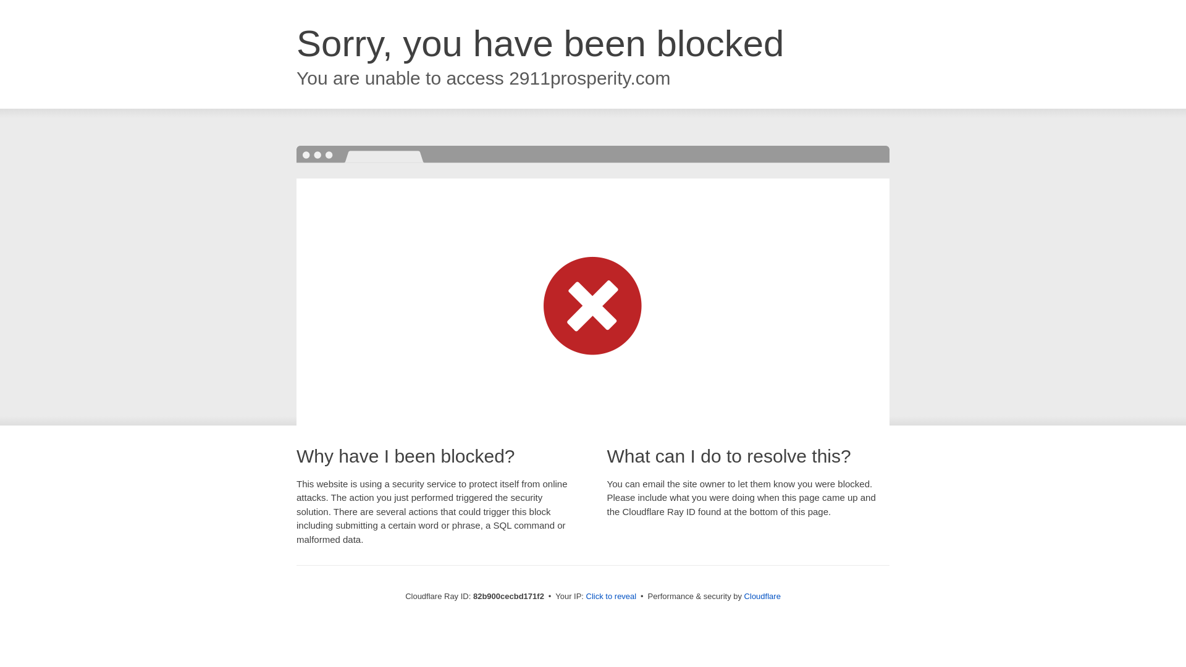 This screenshot has width=1186, height=667. Describe the element at coordinates (762, 597) in the screenshot. I see `Cloudflare` at that location.